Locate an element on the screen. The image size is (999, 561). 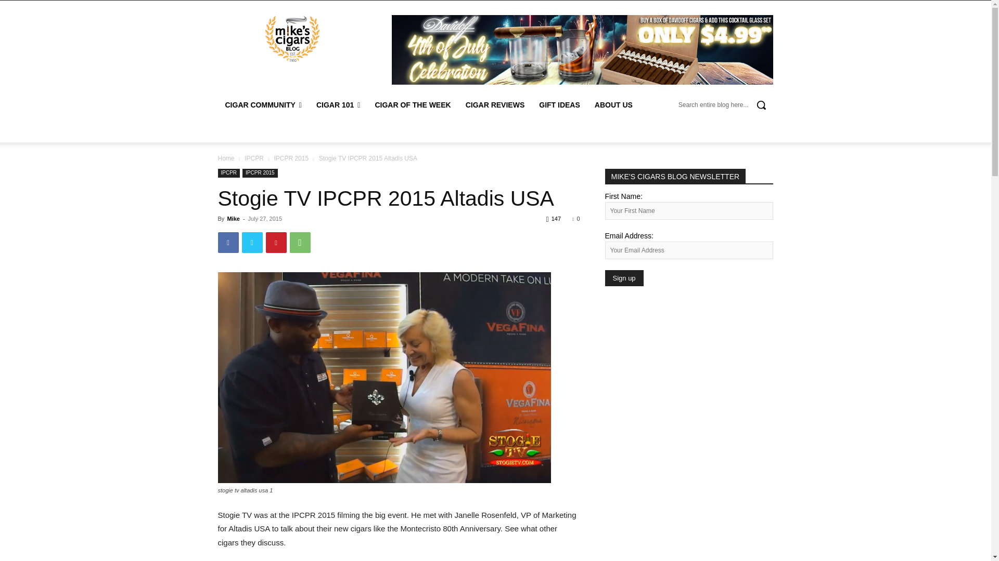
ABOUT US is located at coordinates (613, 105).